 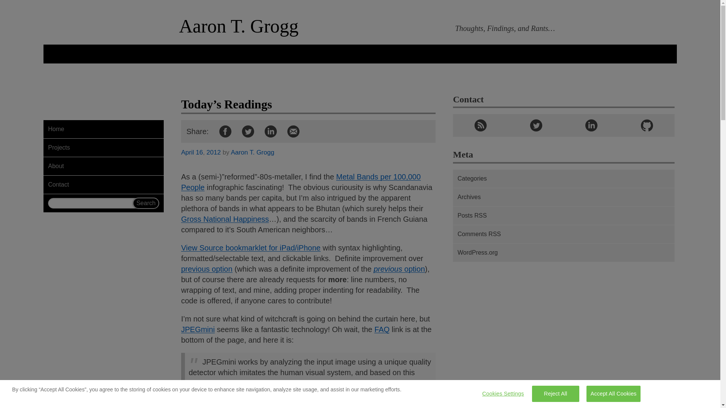 I want to click on Share on Twitter, so click(x=248, y=131).